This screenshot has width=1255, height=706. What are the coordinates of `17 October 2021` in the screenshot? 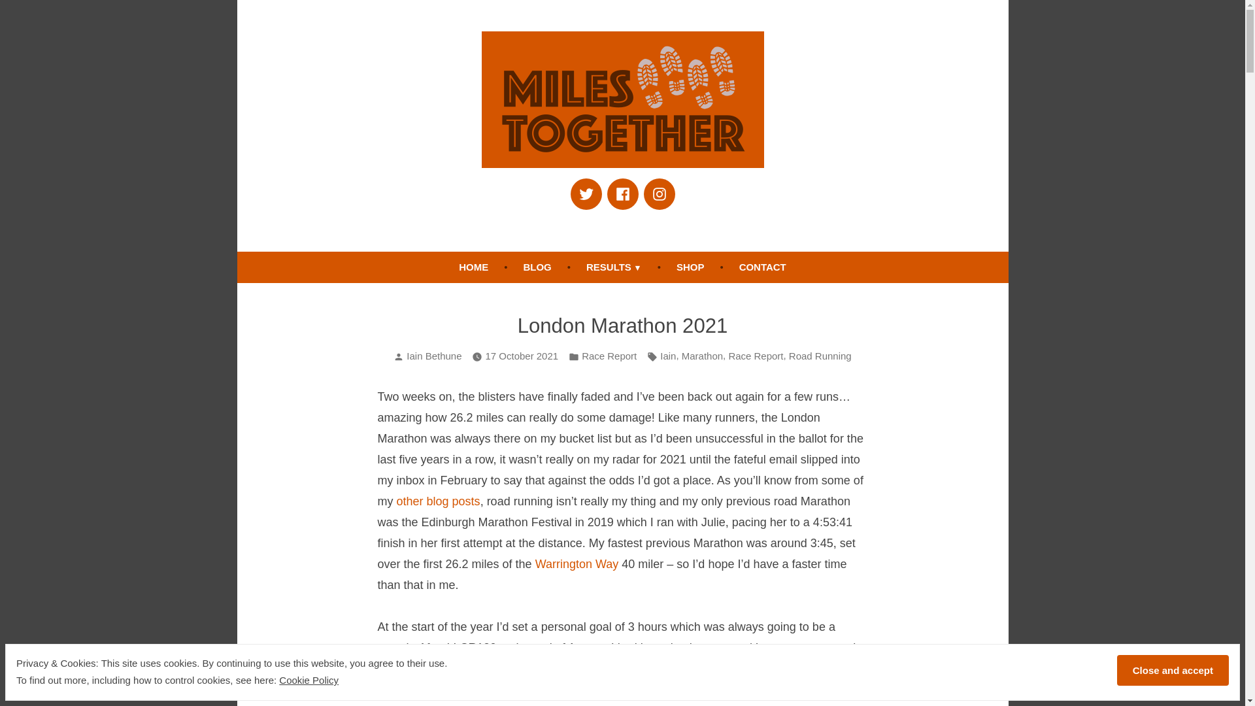 It's located at (522, 357).